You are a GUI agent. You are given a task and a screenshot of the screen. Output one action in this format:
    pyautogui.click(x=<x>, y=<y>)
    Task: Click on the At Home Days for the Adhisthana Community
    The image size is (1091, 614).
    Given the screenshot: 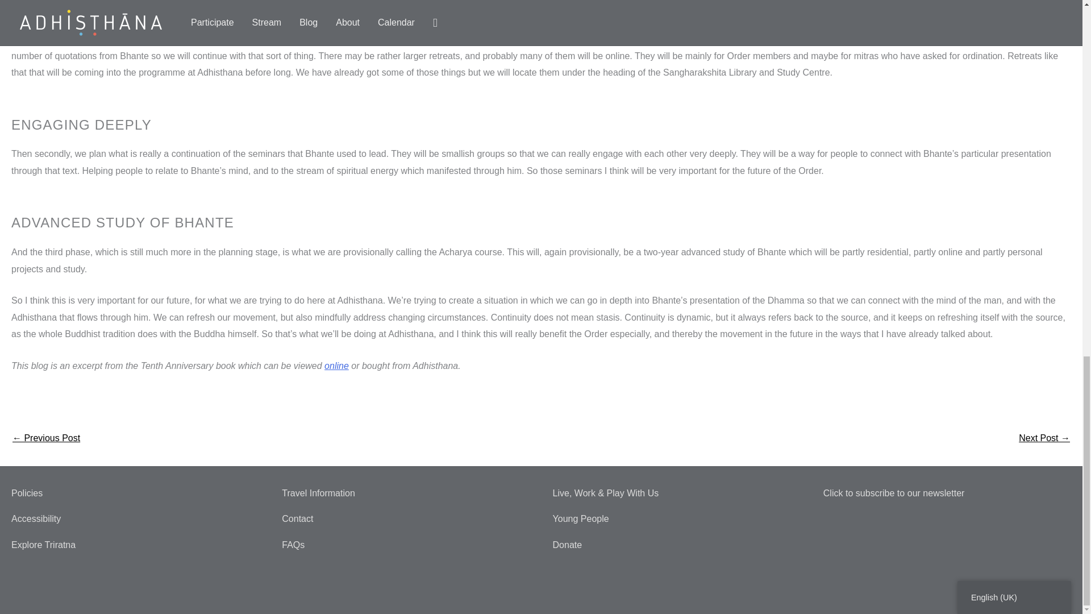 What is the action you would take?
    pyautogui.click(x=45, y=438)
    